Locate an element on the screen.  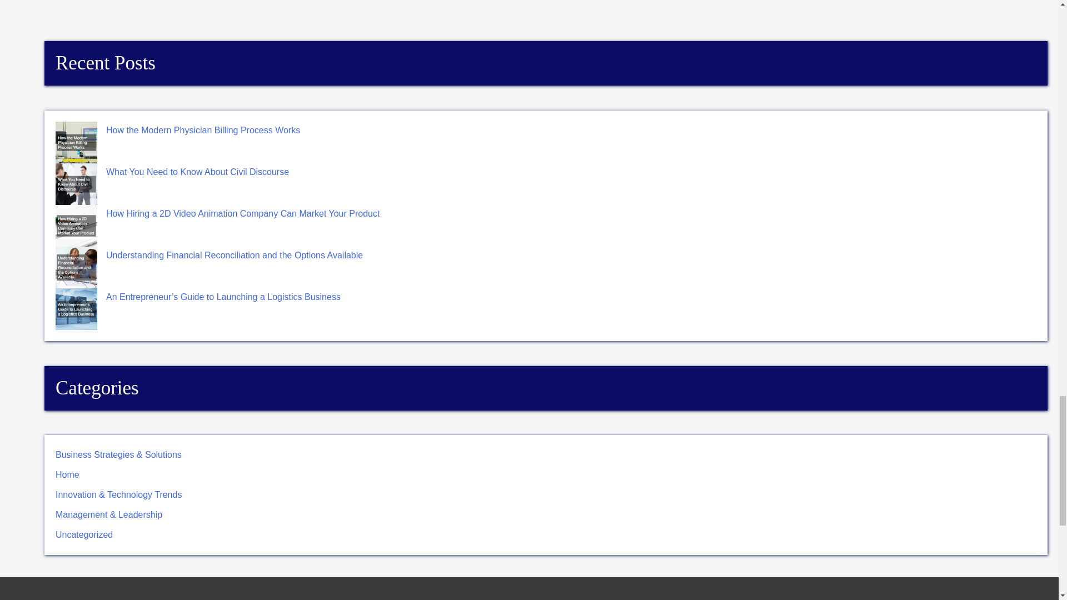
What You Need to Know About Civil Discourse is located at coordinates (197, 172).